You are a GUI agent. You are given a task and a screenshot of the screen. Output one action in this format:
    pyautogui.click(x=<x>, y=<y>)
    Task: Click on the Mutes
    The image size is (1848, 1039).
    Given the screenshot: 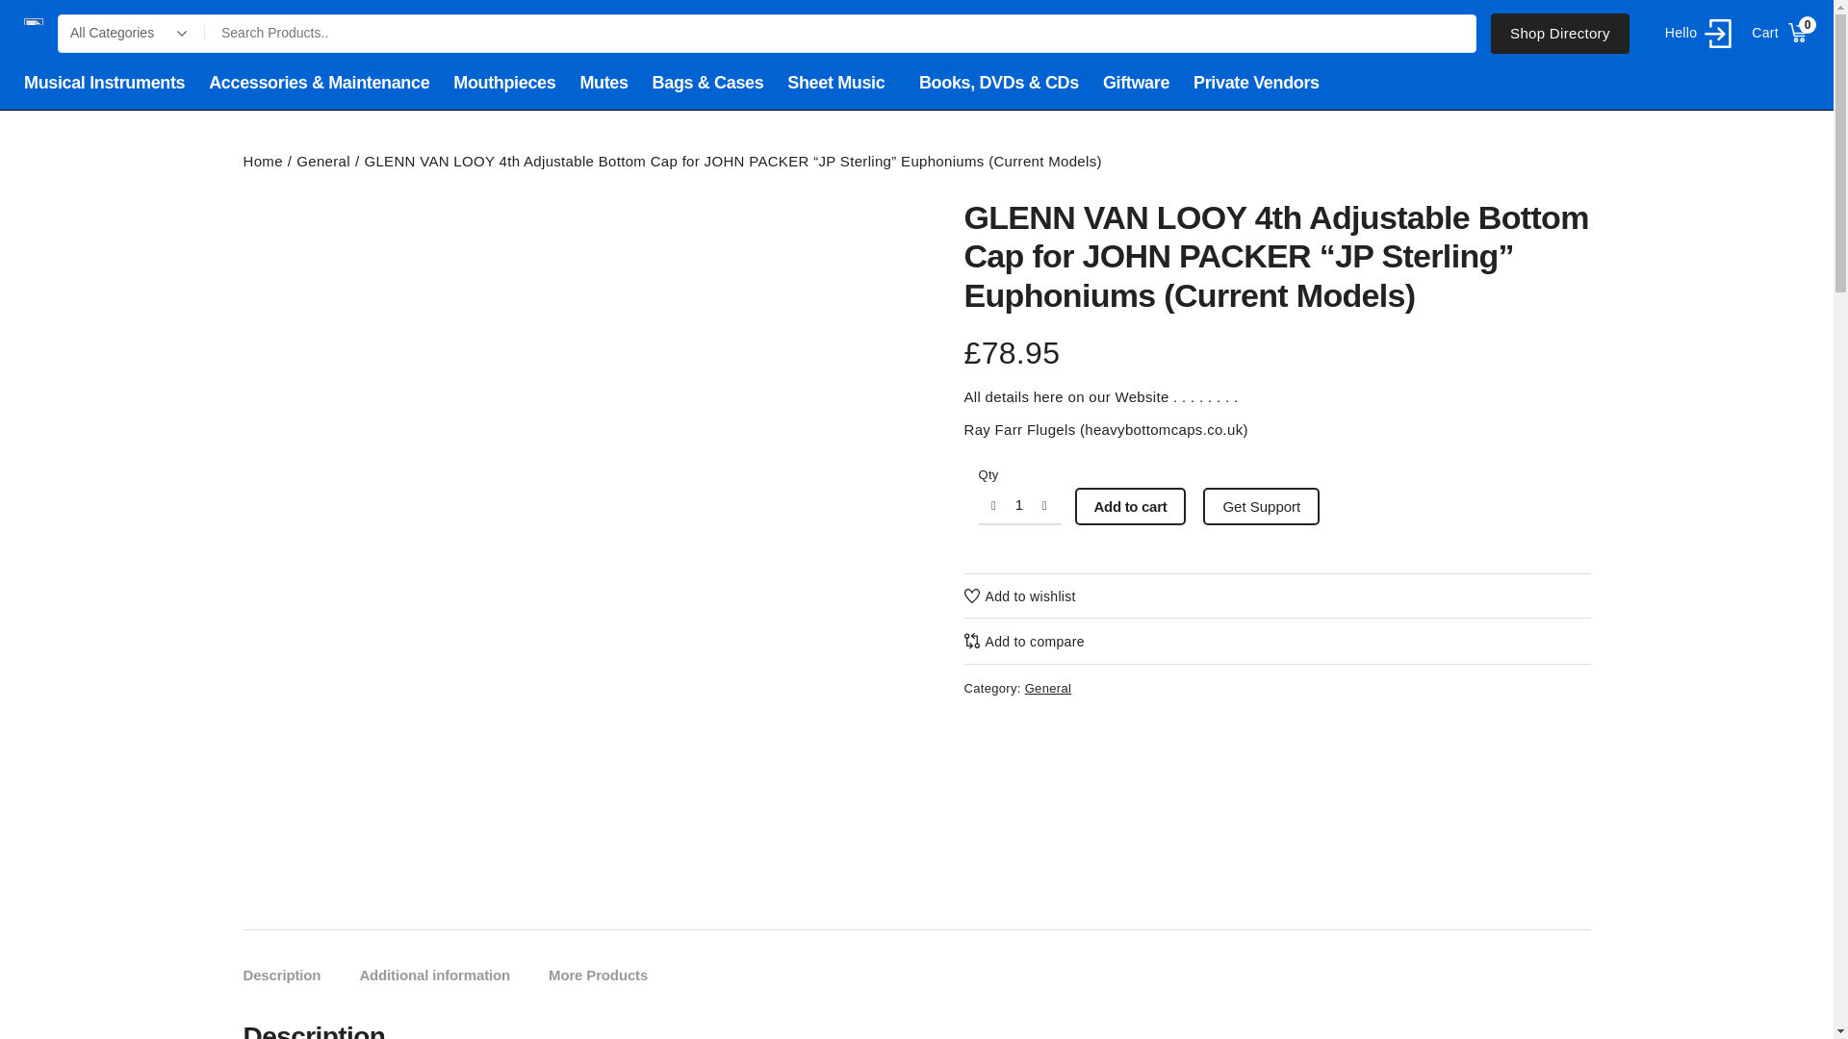 What is the action you would take?
    pyautogui.click(x=603, y=83)
    